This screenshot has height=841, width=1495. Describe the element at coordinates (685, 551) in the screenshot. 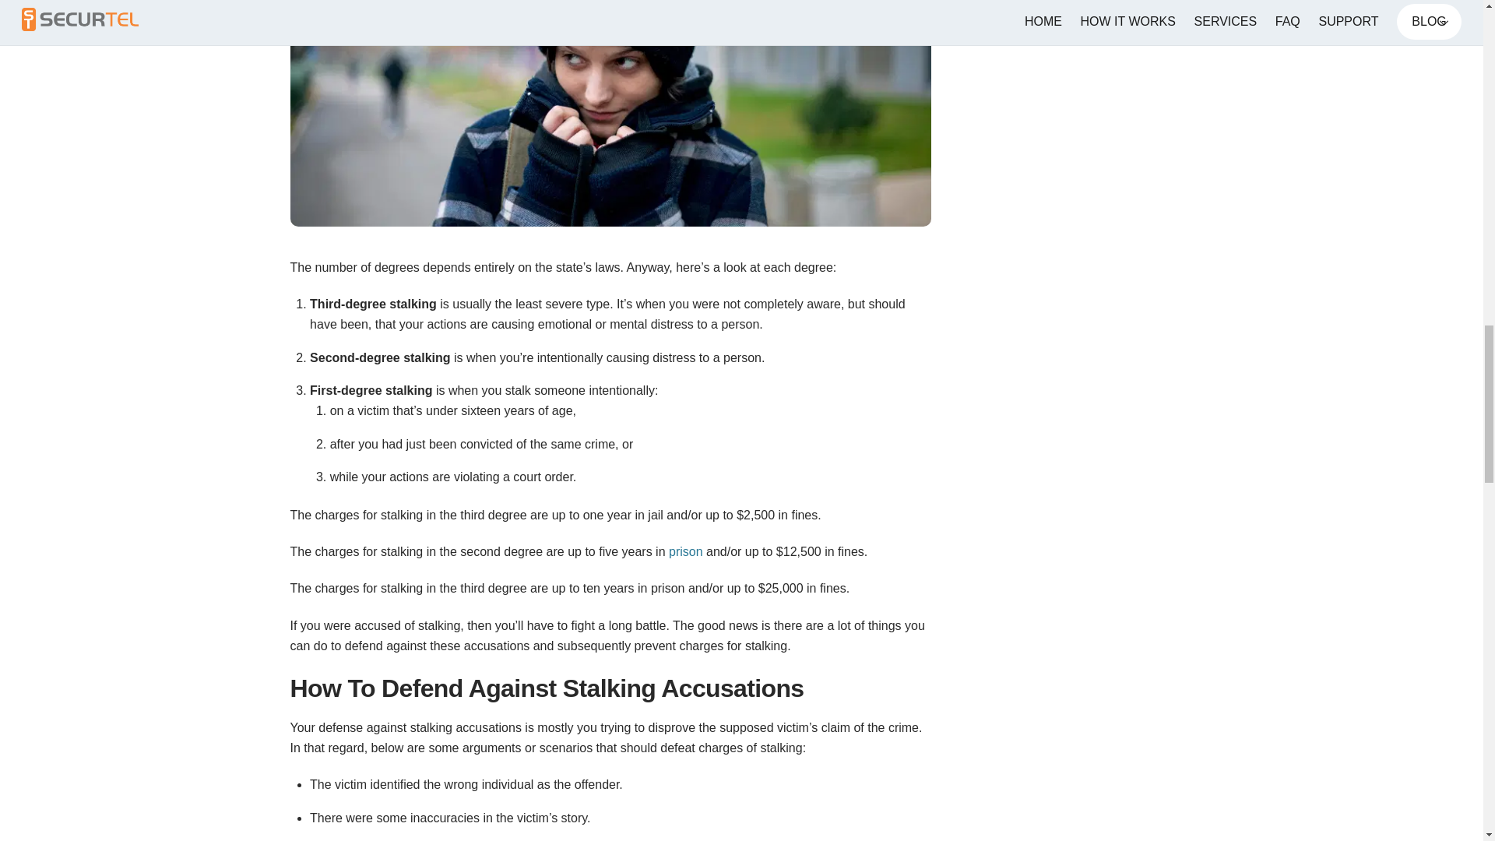

I see `prison` at that location.